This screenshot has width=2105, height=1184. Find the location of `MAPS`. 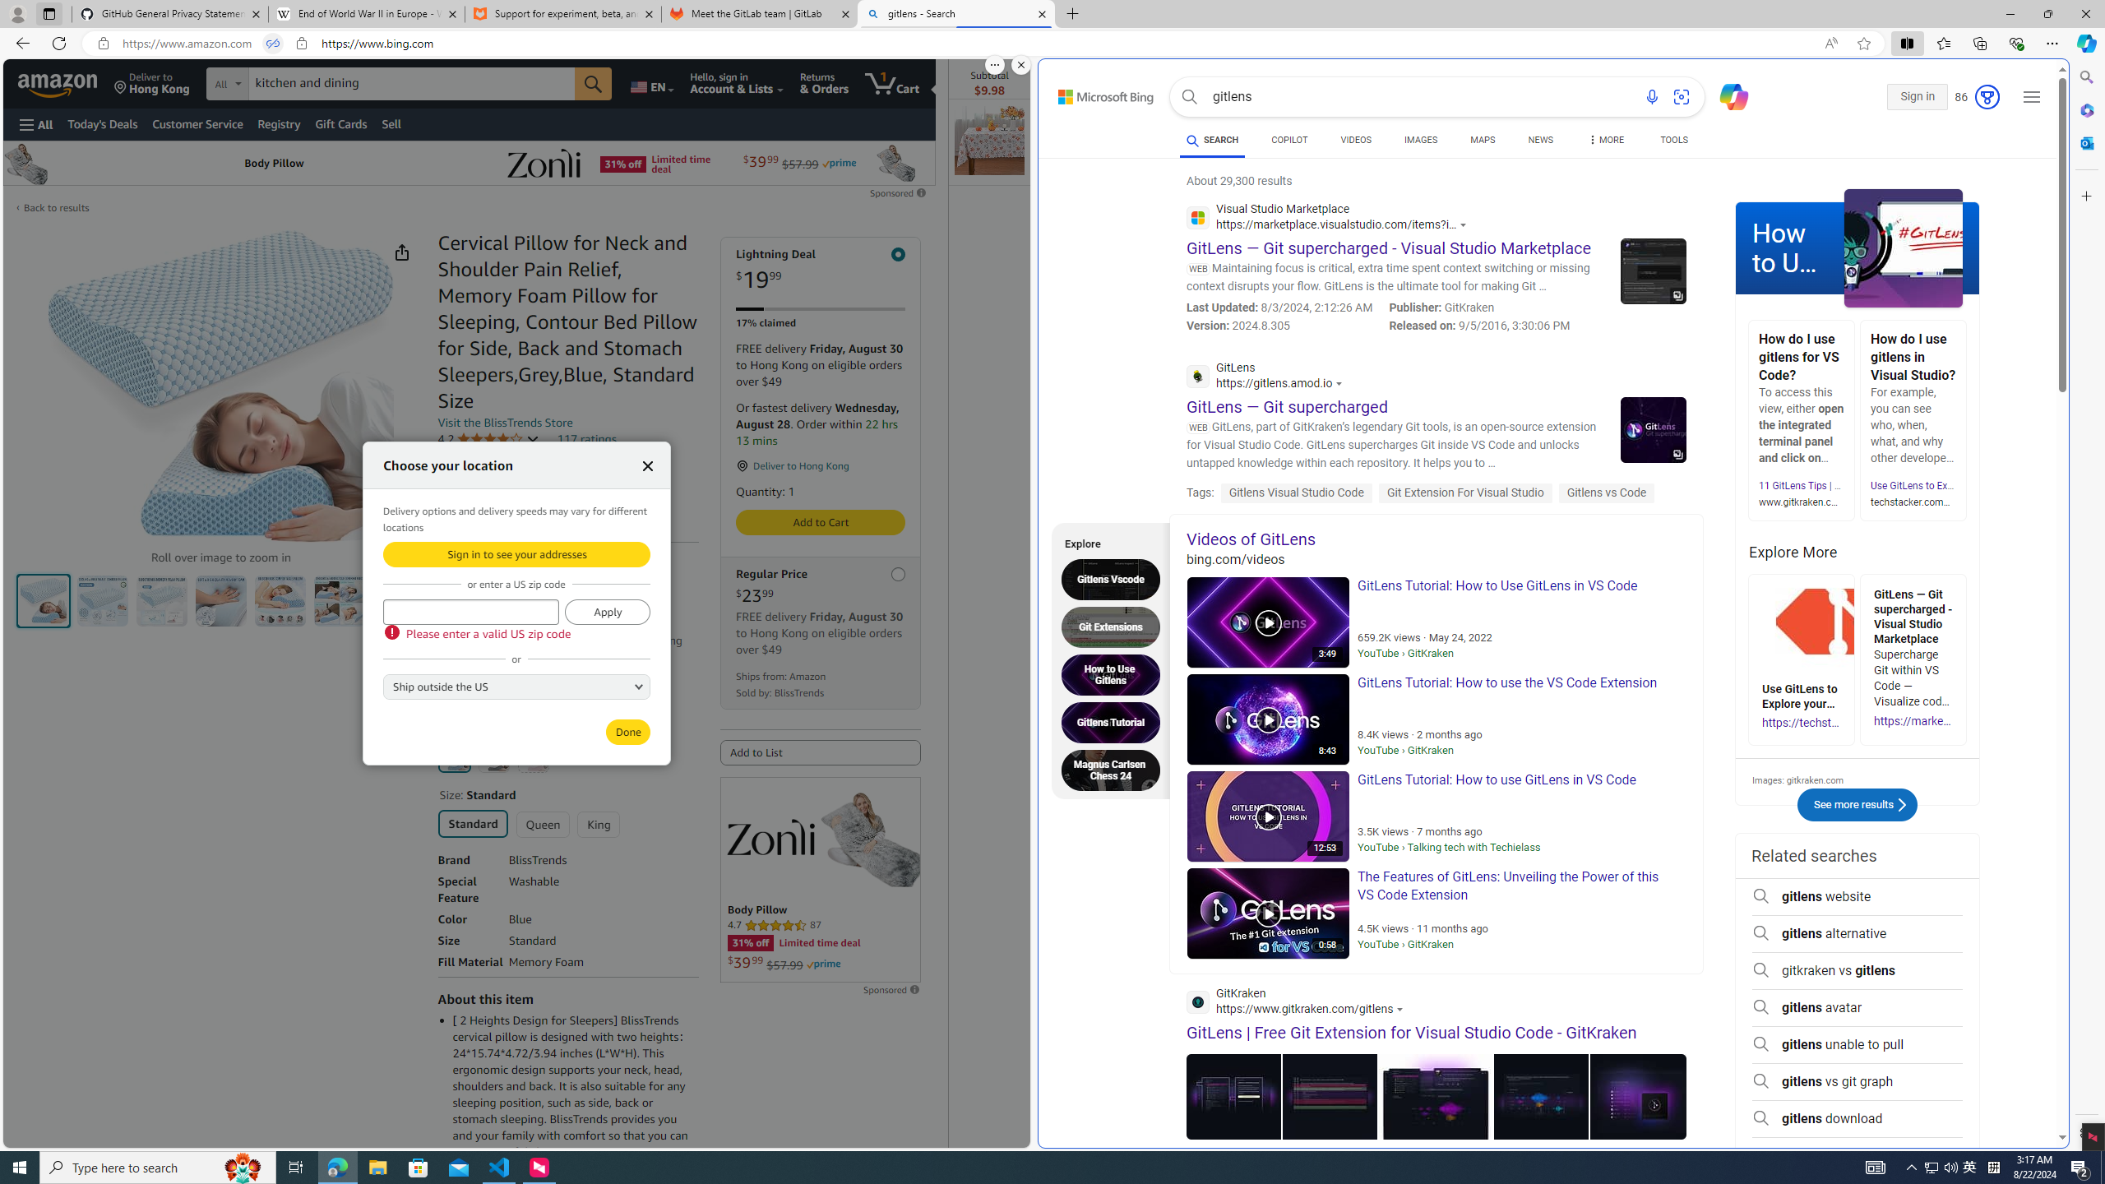

MAPS is located at coordinates (1483, 140).